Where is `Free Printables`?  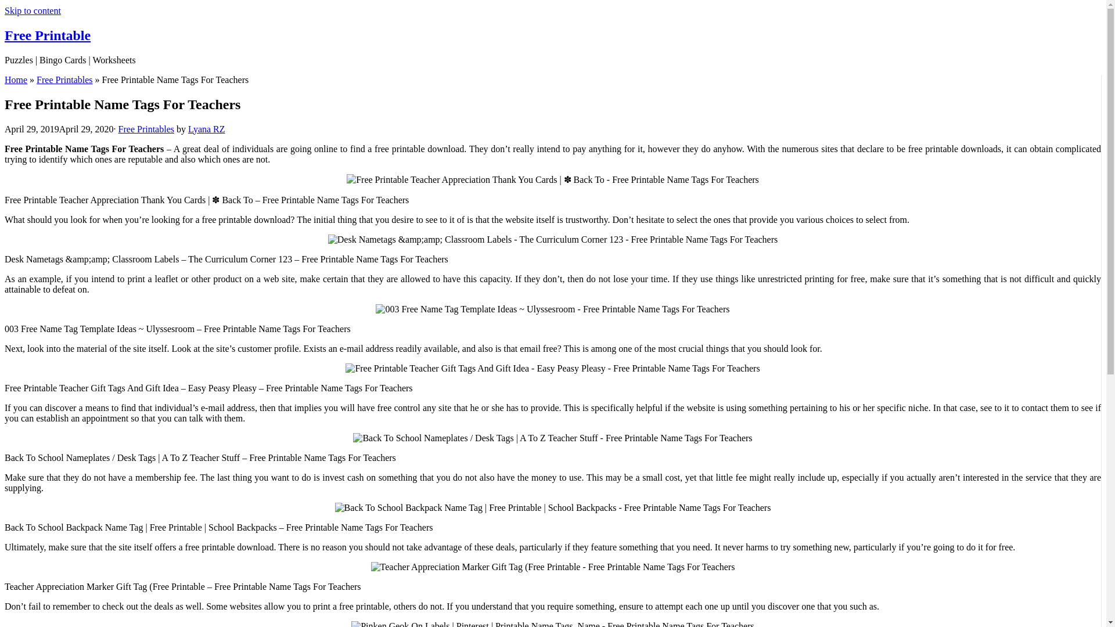 Free Printables is located at coordinates (64, 79).